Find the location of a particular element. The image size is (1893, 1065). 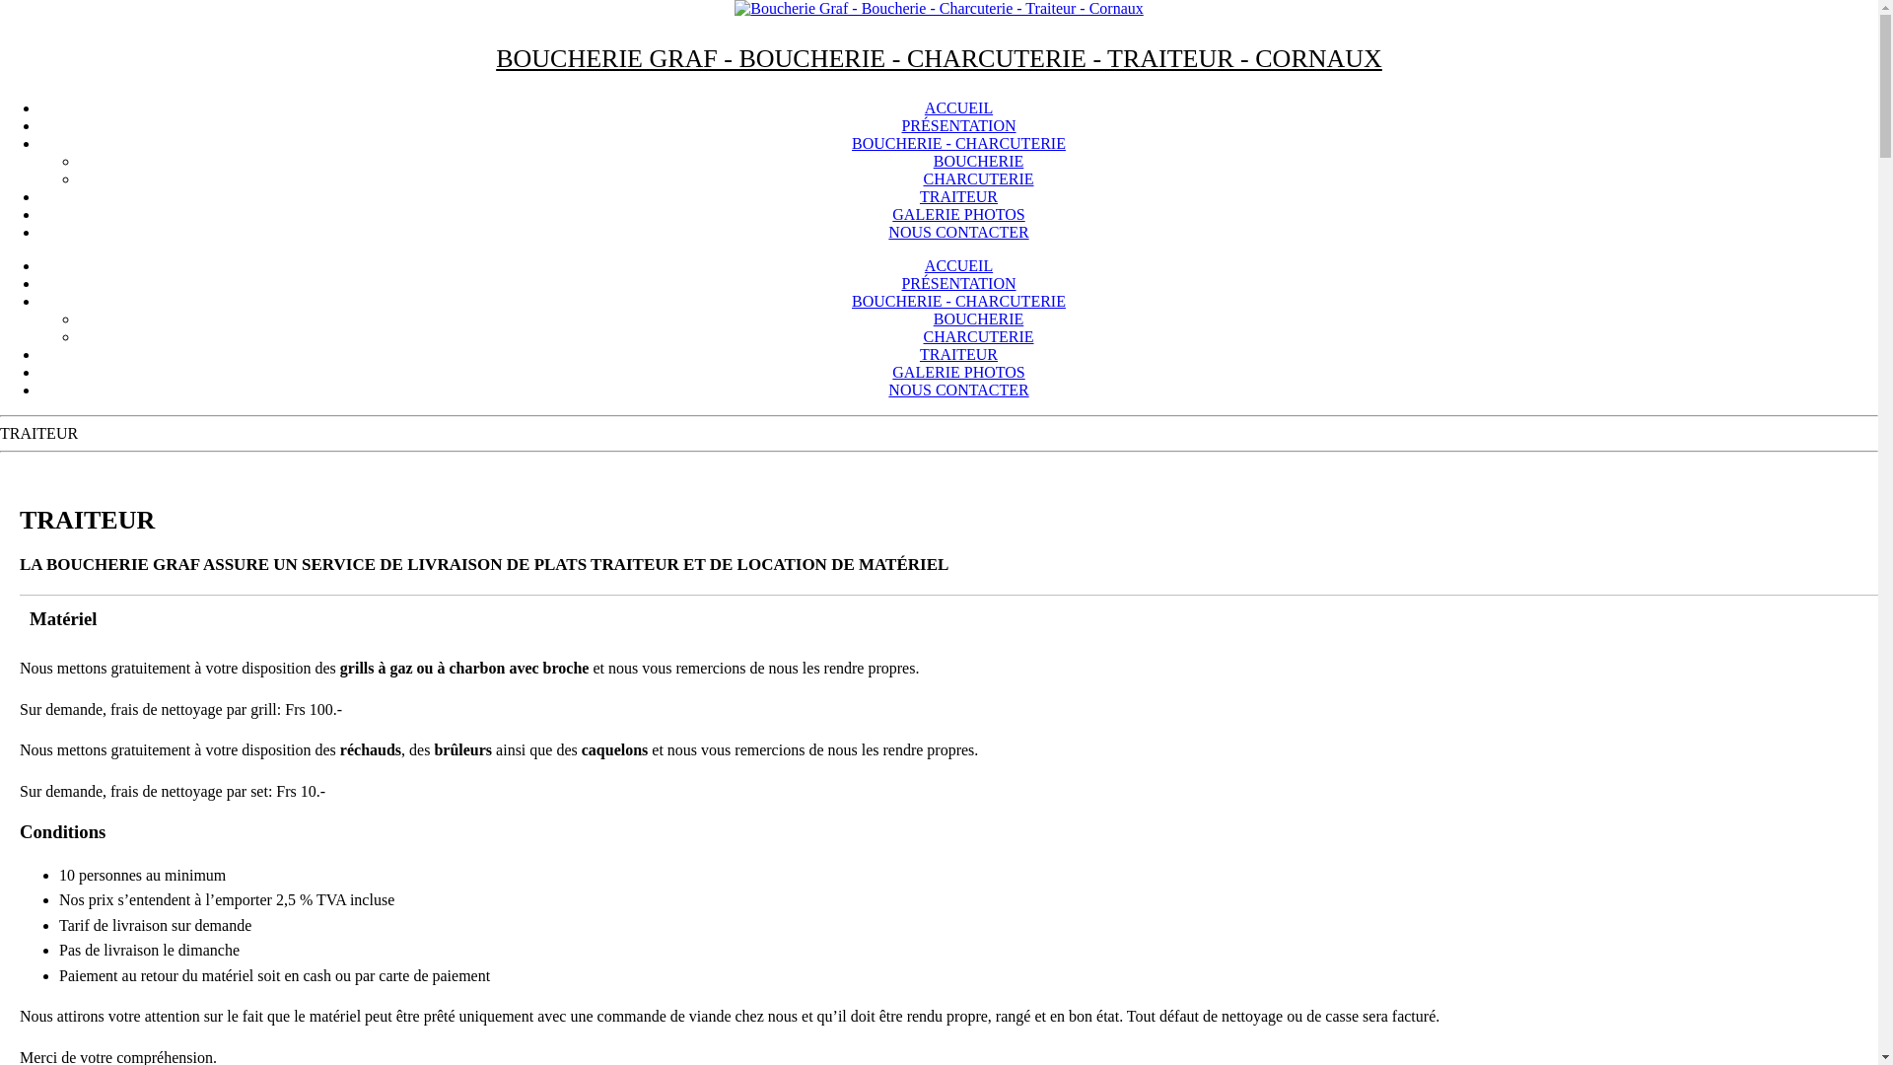

ACCUEIL is located at coordinates (958, 266).